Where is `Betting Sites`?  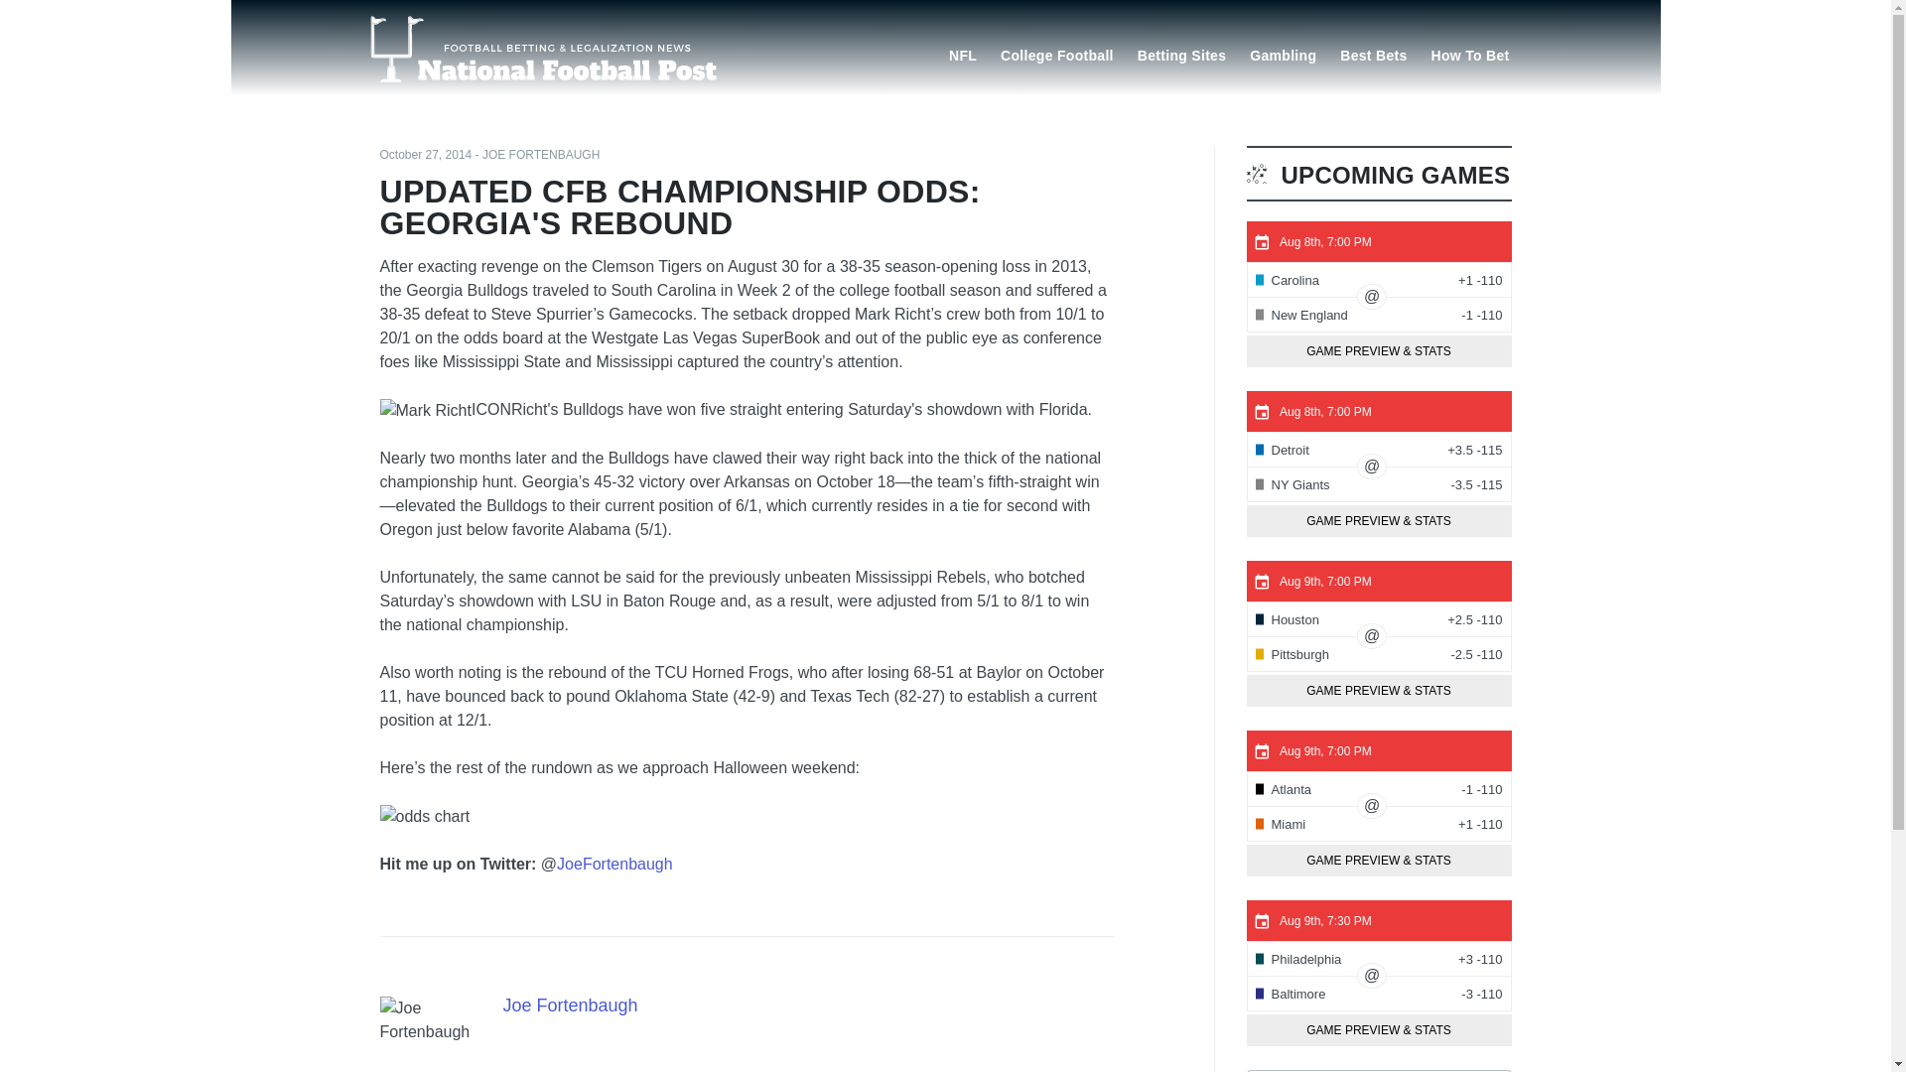 Betting Sites is located at coordinates (1181, 54).